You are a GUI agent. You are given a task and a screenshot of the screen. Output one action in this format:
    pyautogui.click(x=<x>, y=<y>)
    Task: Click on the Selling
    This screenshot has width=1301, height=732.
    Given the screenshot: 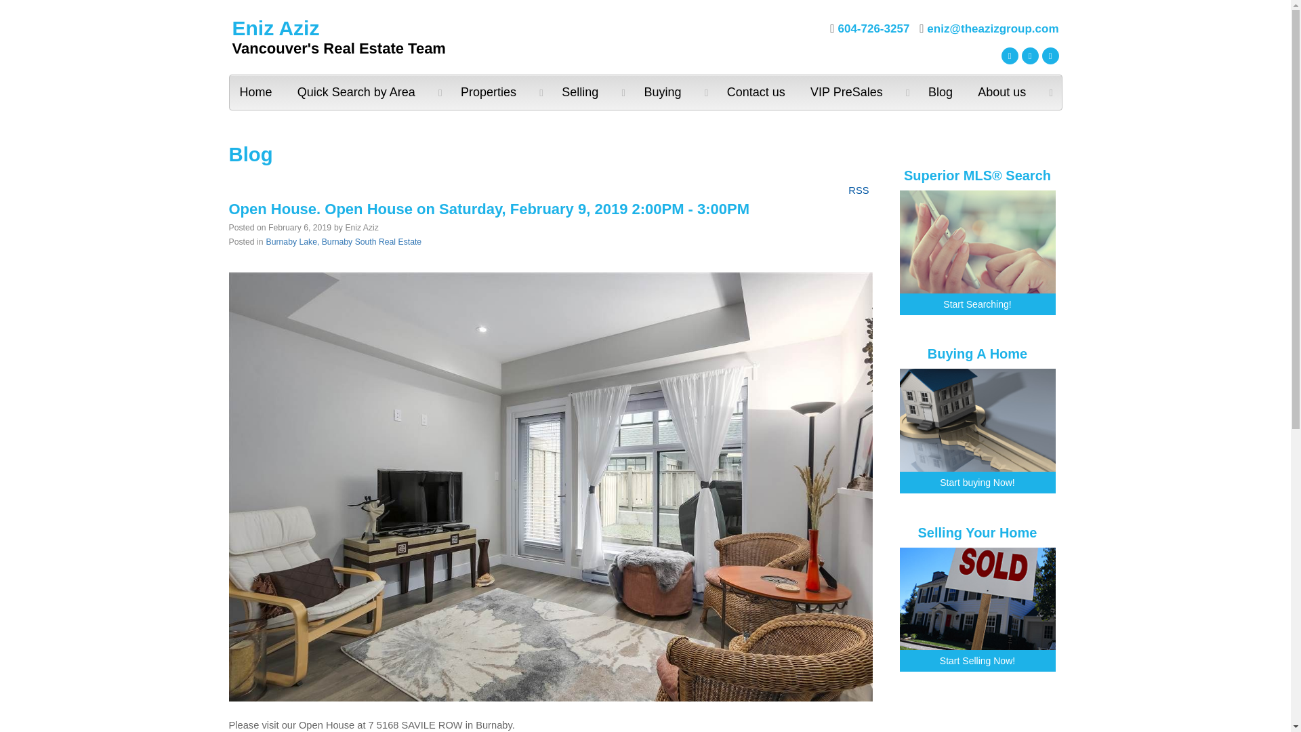 What is the action you would take?
    pyautogui.click(x=592, y=92)
    